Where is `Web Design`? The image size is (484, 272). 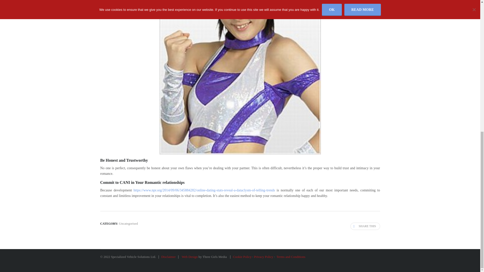
Web Design is located at coordinates (190, 257).